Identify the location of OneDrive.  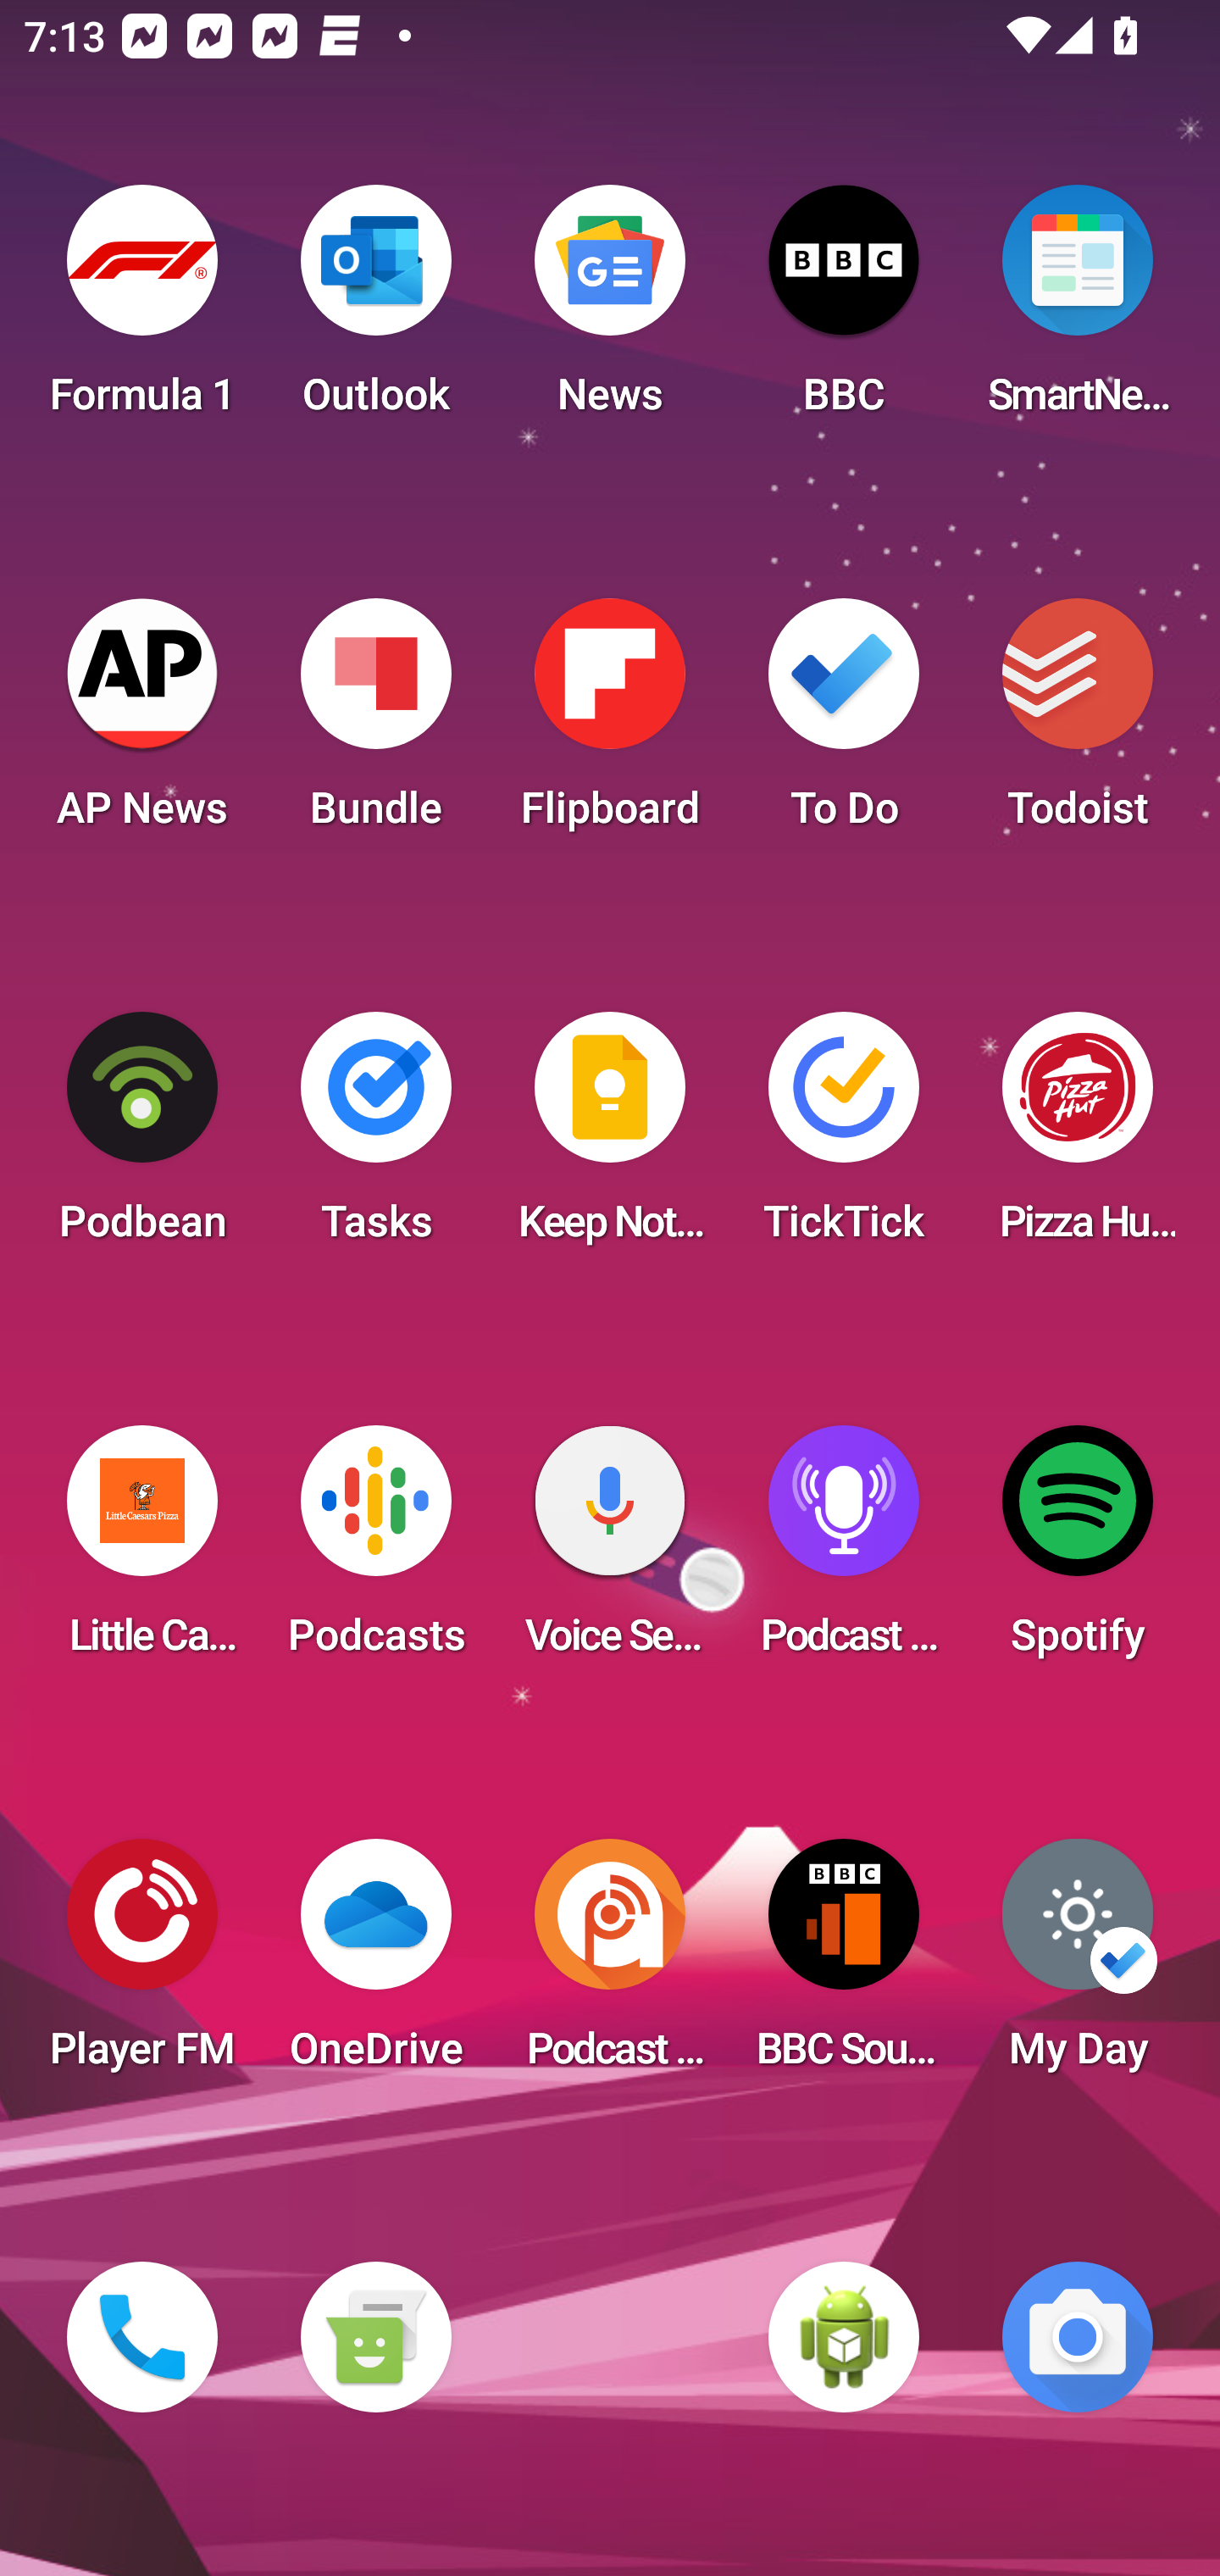
(375, 1964).